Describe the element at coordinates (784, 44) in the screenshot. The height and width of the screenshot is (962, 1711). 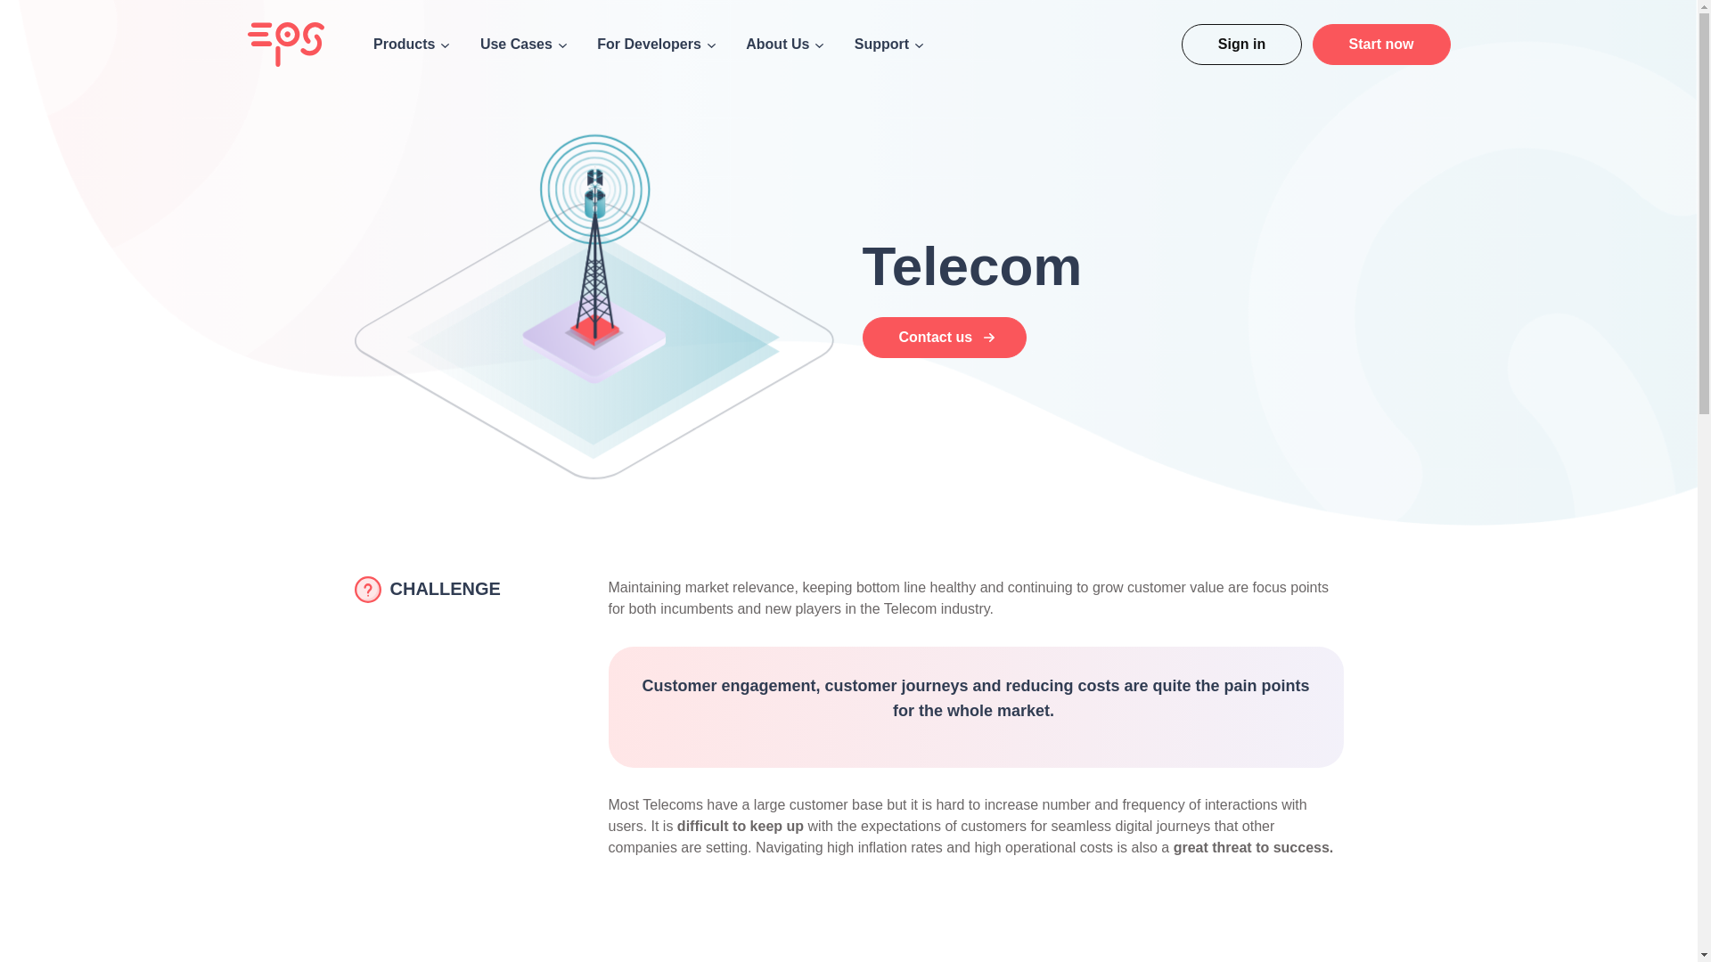
I see `About Us` at that location.